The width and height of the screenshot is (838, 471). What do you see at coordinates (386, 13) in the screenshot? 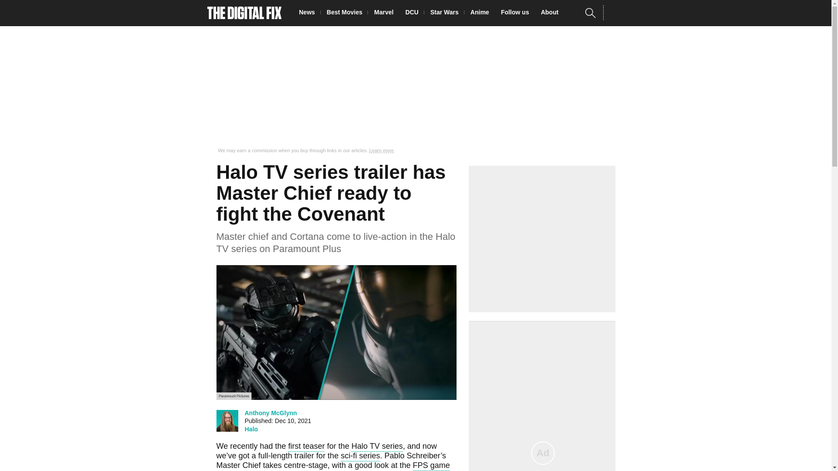
I see `Marvel` at bounding box center [386, 13].